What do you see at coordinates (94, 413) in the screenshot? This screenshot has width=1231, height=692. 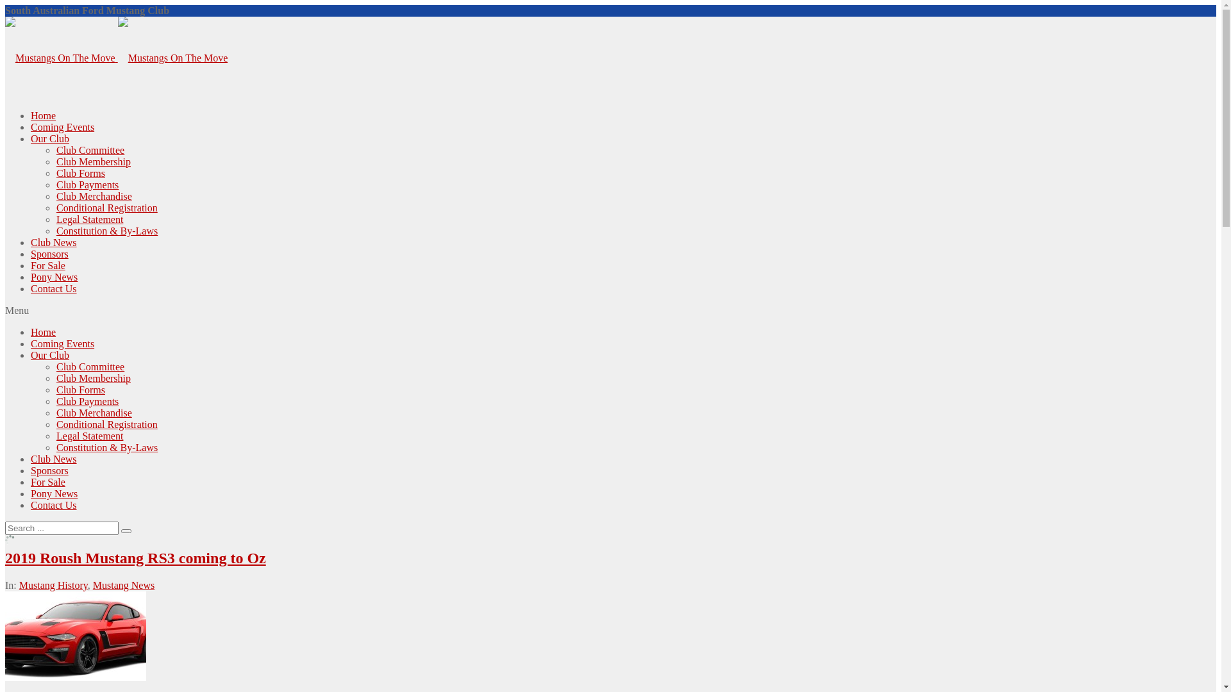 I see `Club Merchandise` at bounding box center [94, 413].